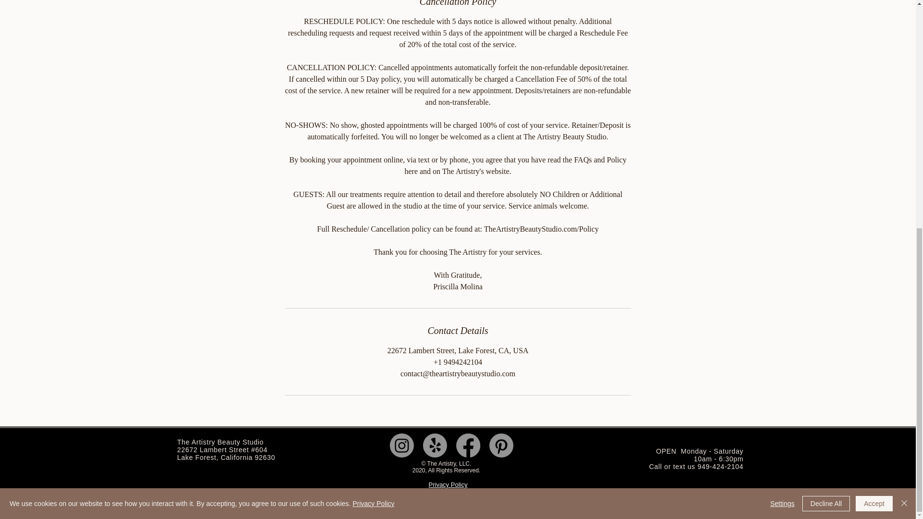  I want to click on Privacy Policy, so click(373, 98).